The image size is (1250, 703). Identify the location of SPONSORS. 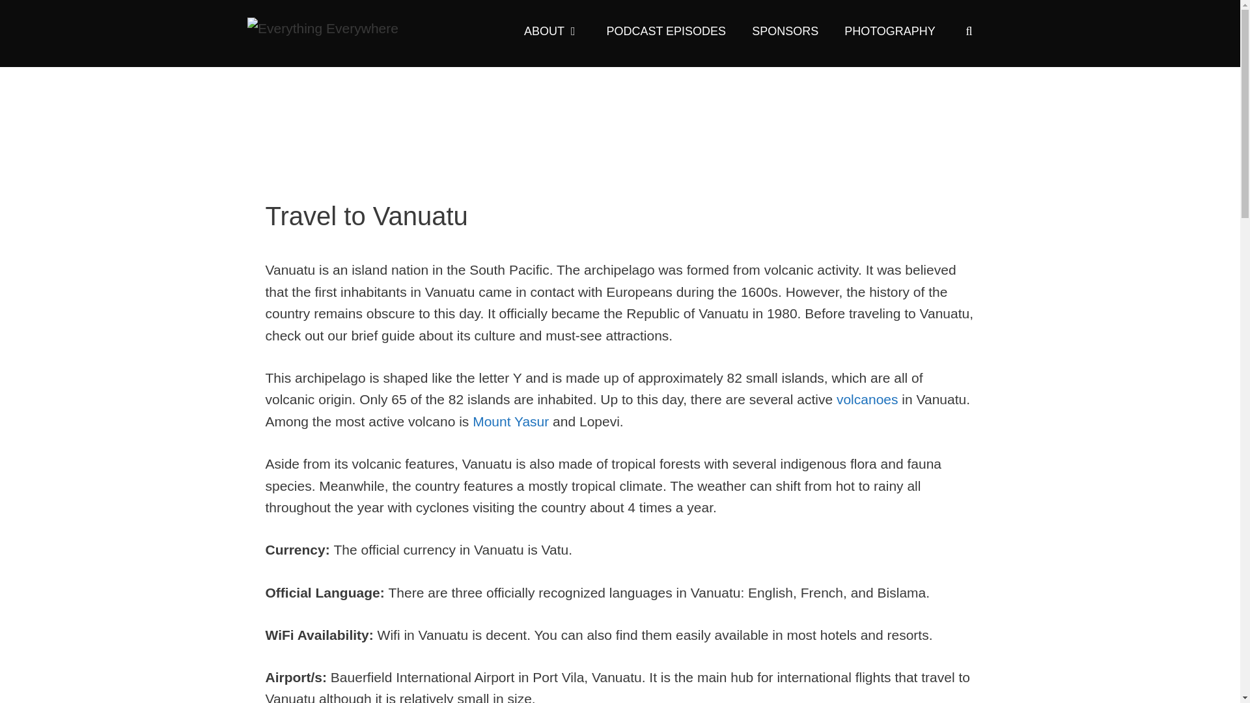
(785, 31).